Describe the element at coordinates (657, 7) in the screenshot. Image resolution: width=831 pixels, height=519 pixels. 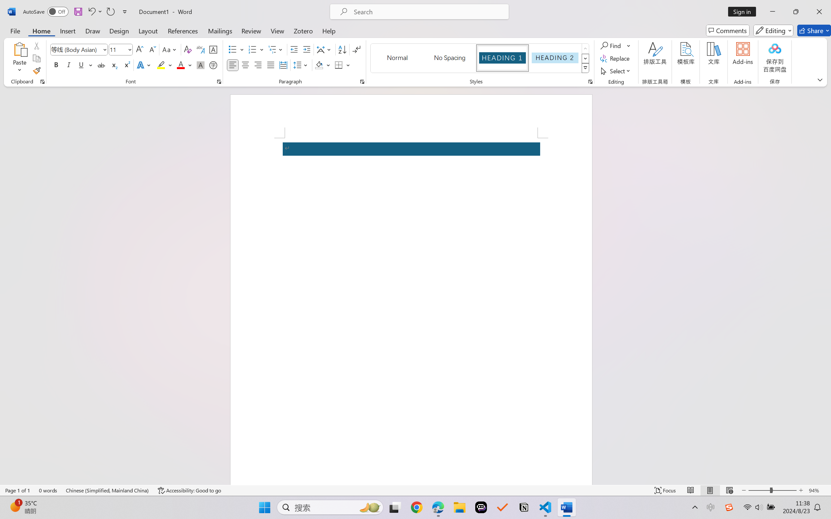
I see `Subscriptions - YouTube` at that location.